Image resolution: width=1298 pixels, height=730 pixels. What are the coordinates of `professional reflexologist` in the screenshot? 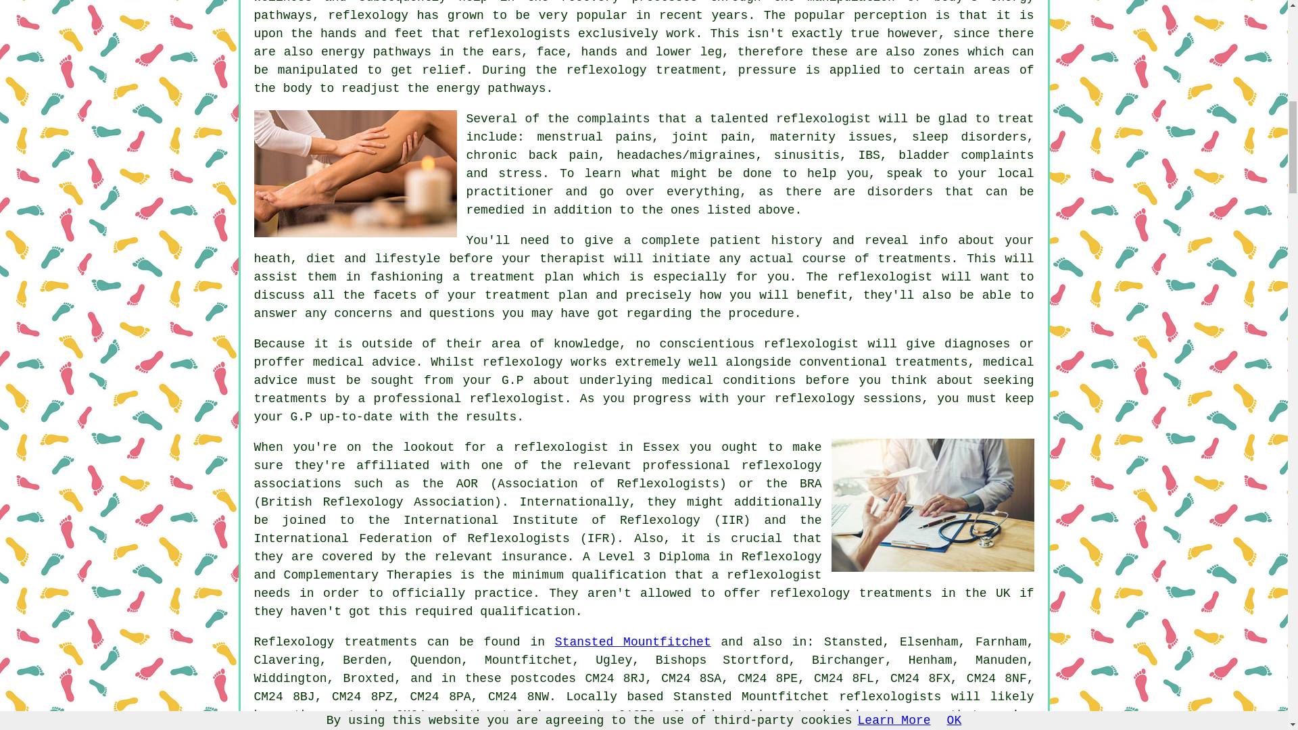 It's located at (469, 399).